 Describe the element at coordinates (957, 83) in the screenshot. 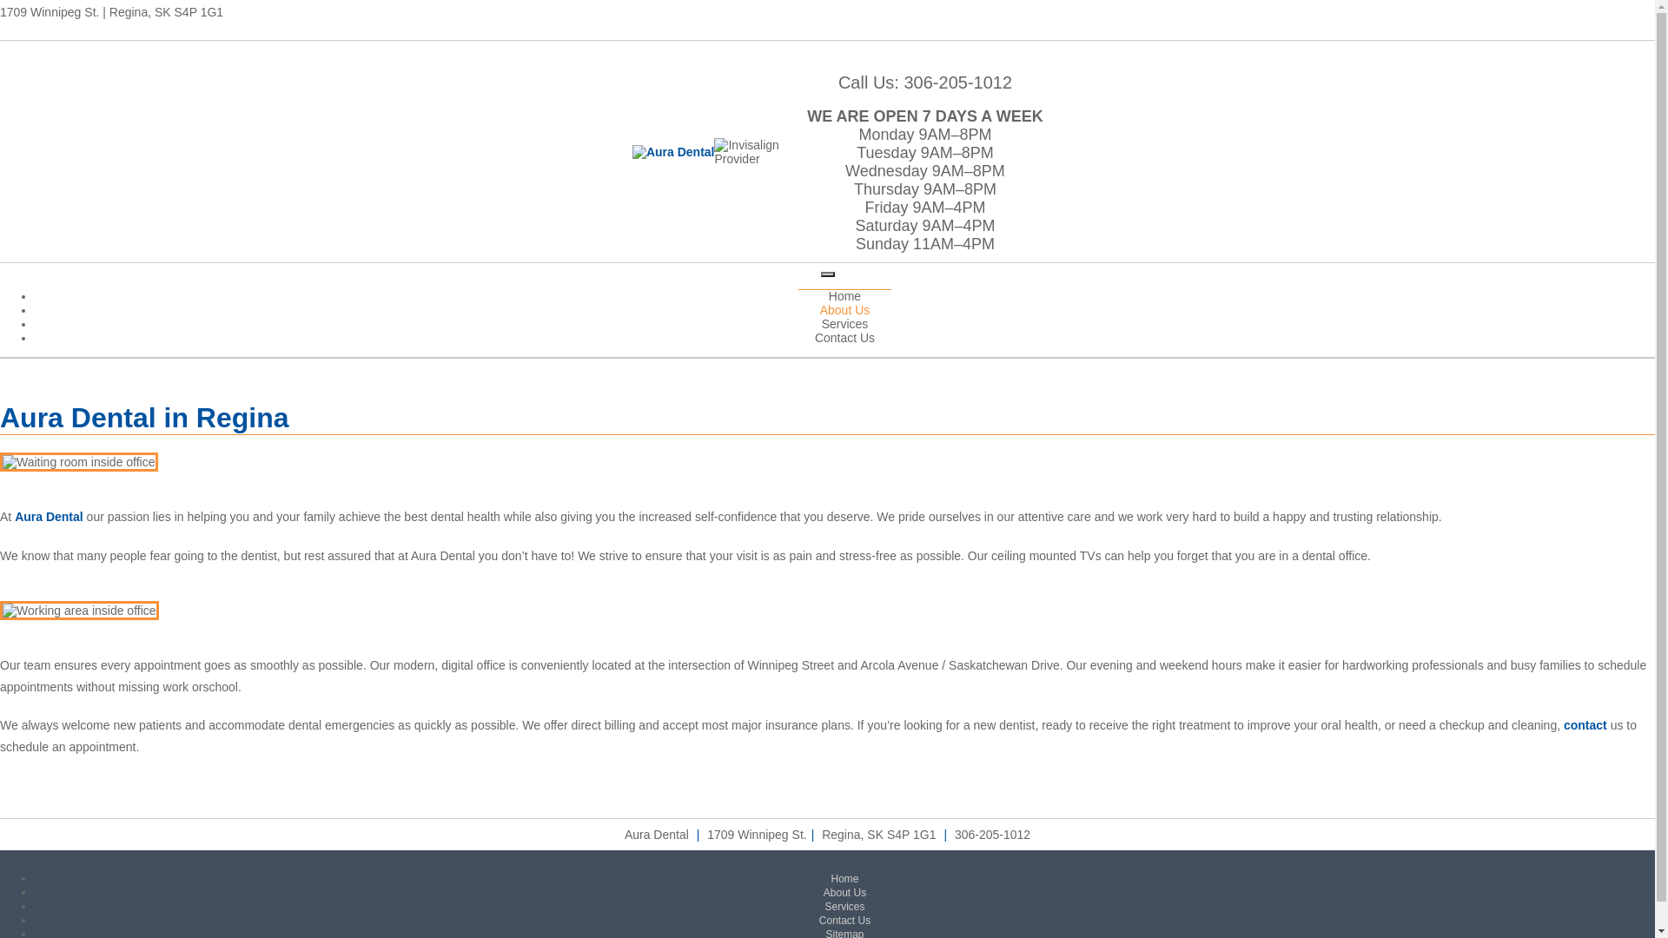

I see `306-205-1012` at that location.